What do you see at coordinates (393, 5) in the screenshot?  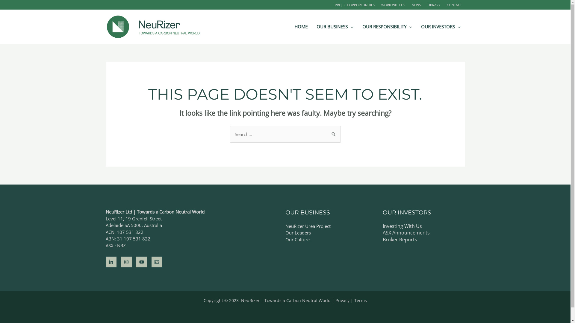 I see `WORK WITH US` at bounding box center [393, 5].